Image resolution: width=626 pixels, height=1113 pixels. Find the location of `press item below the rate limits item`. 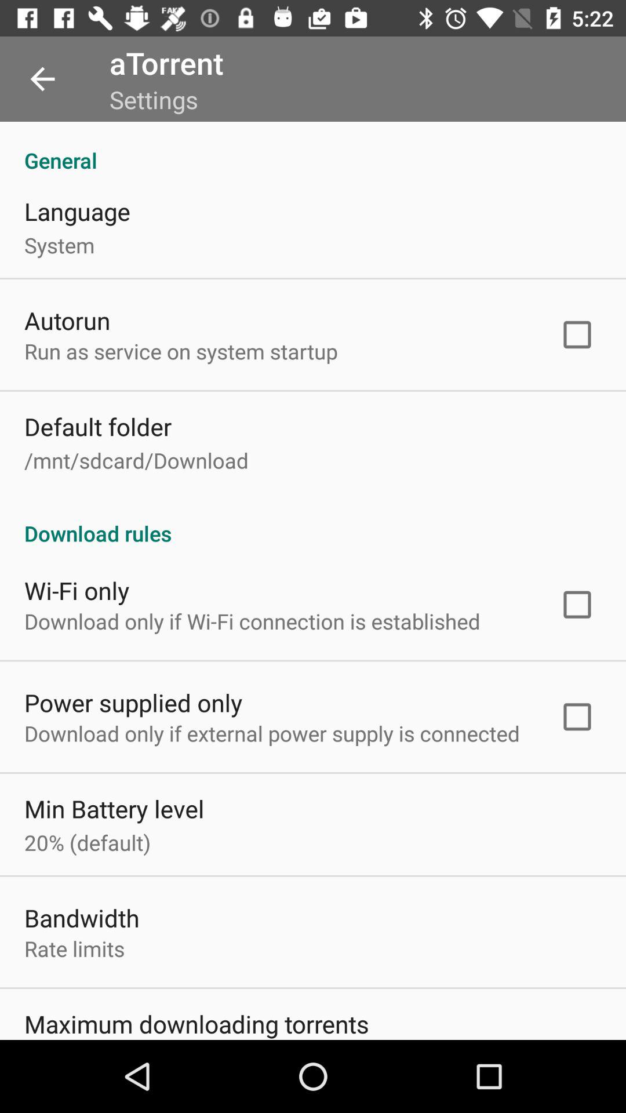

press item below the rate limits item is located at coordinates (196, 1023).